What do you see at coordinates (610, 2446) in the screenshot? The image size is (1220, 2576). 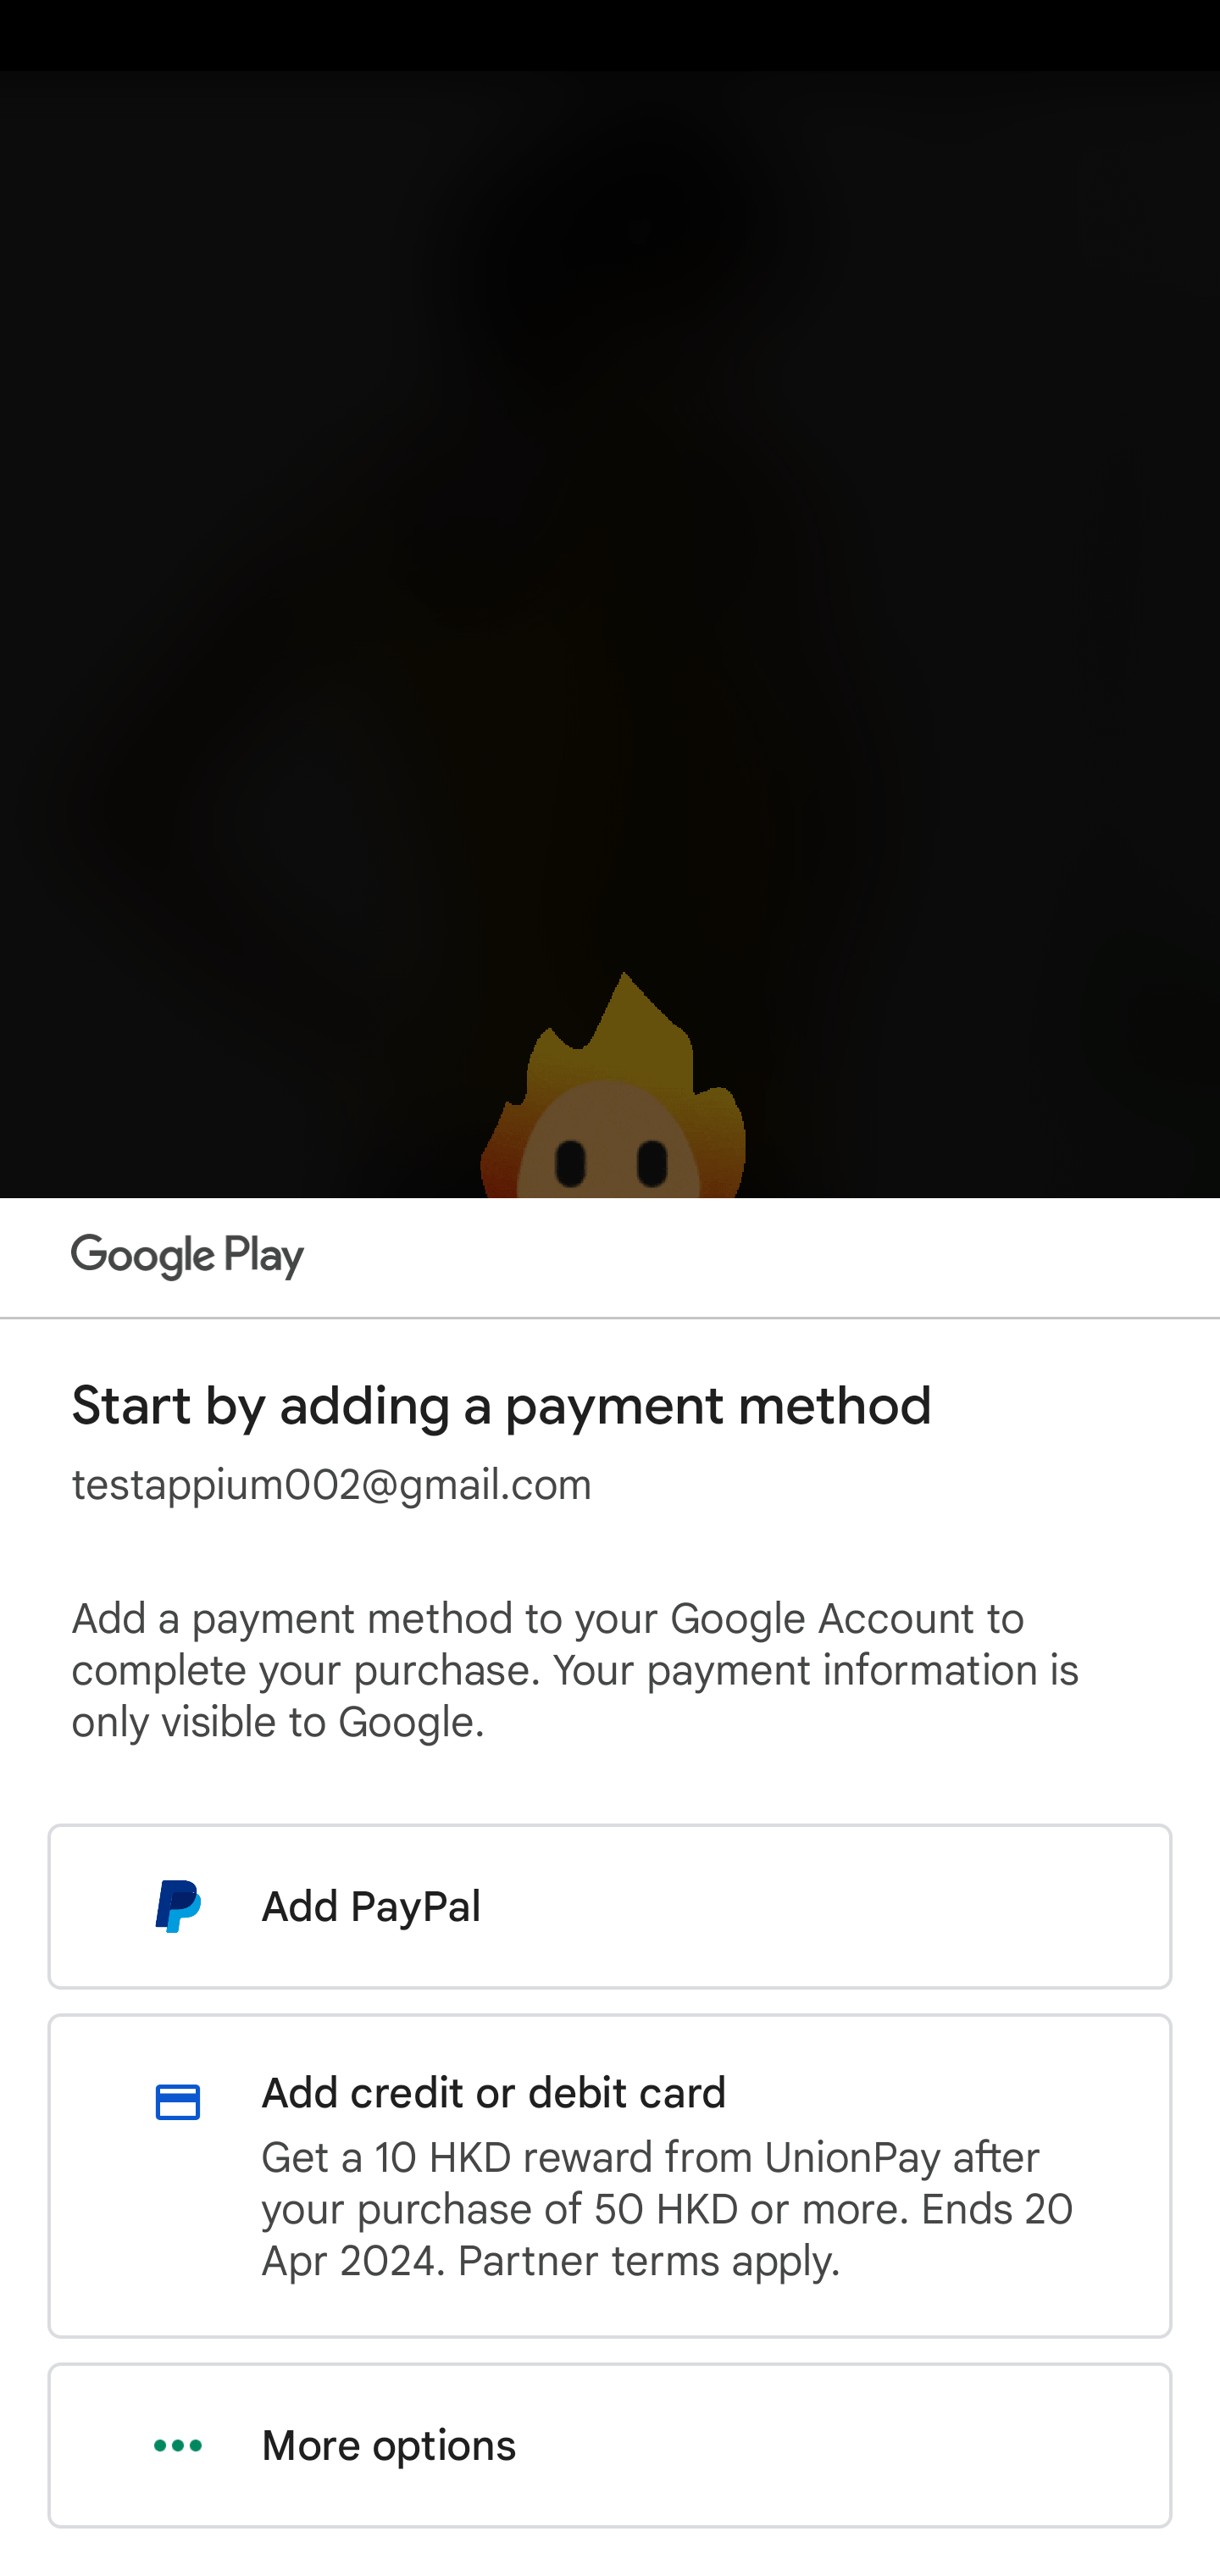 I see `More options` at bounding box center [610, 2446].